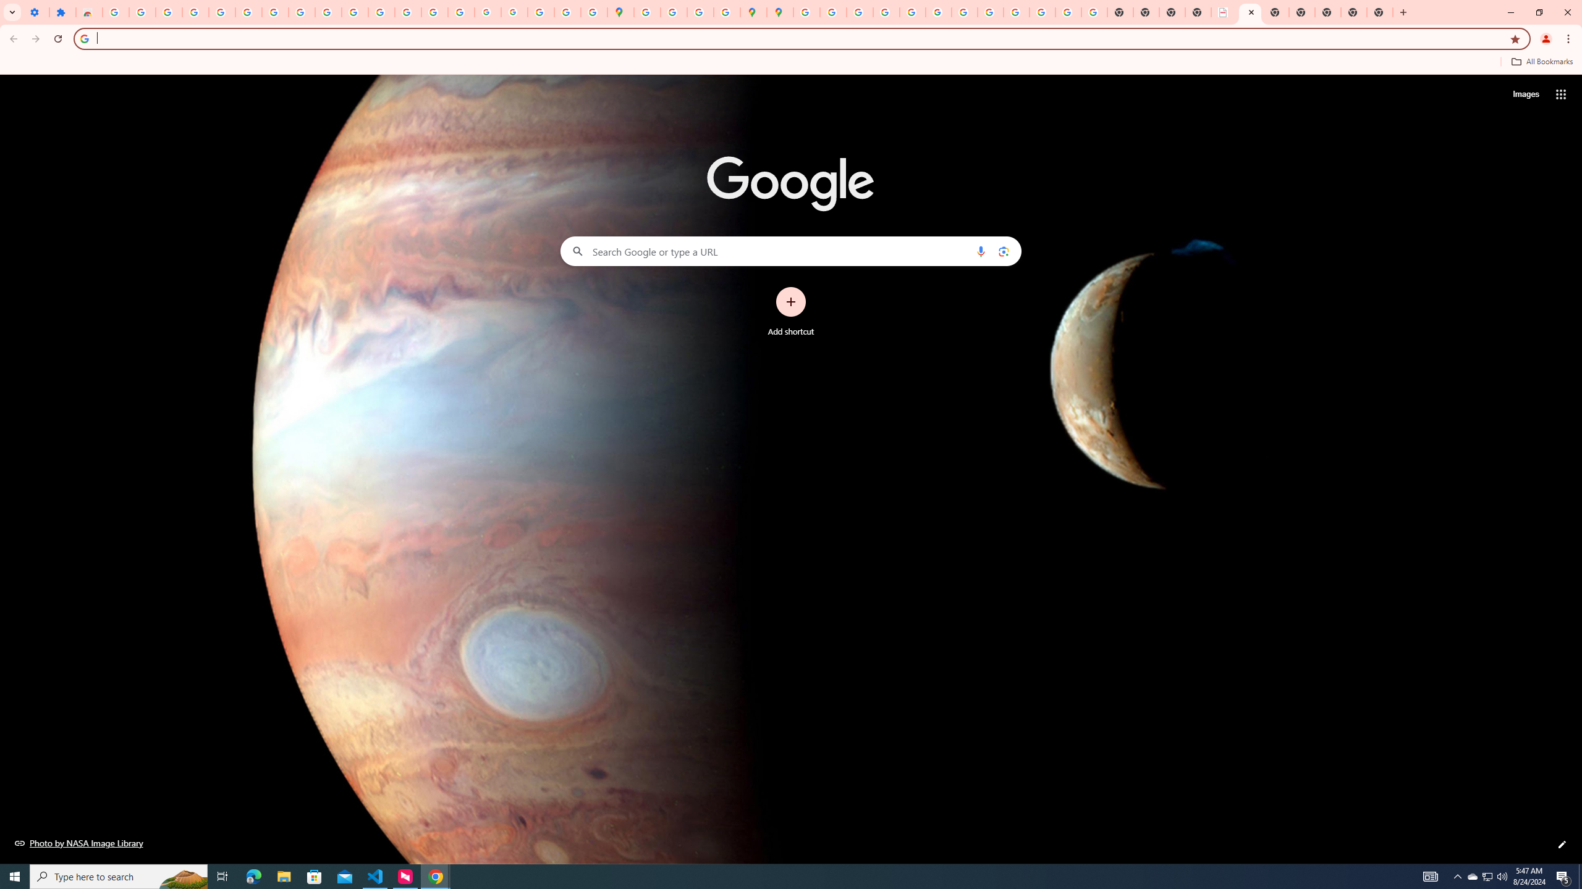 The image size is (1582, 889). Describe the element at coordinates (79, 843) in the screenshot. I see `Photo by NASA Image Library` at that location.